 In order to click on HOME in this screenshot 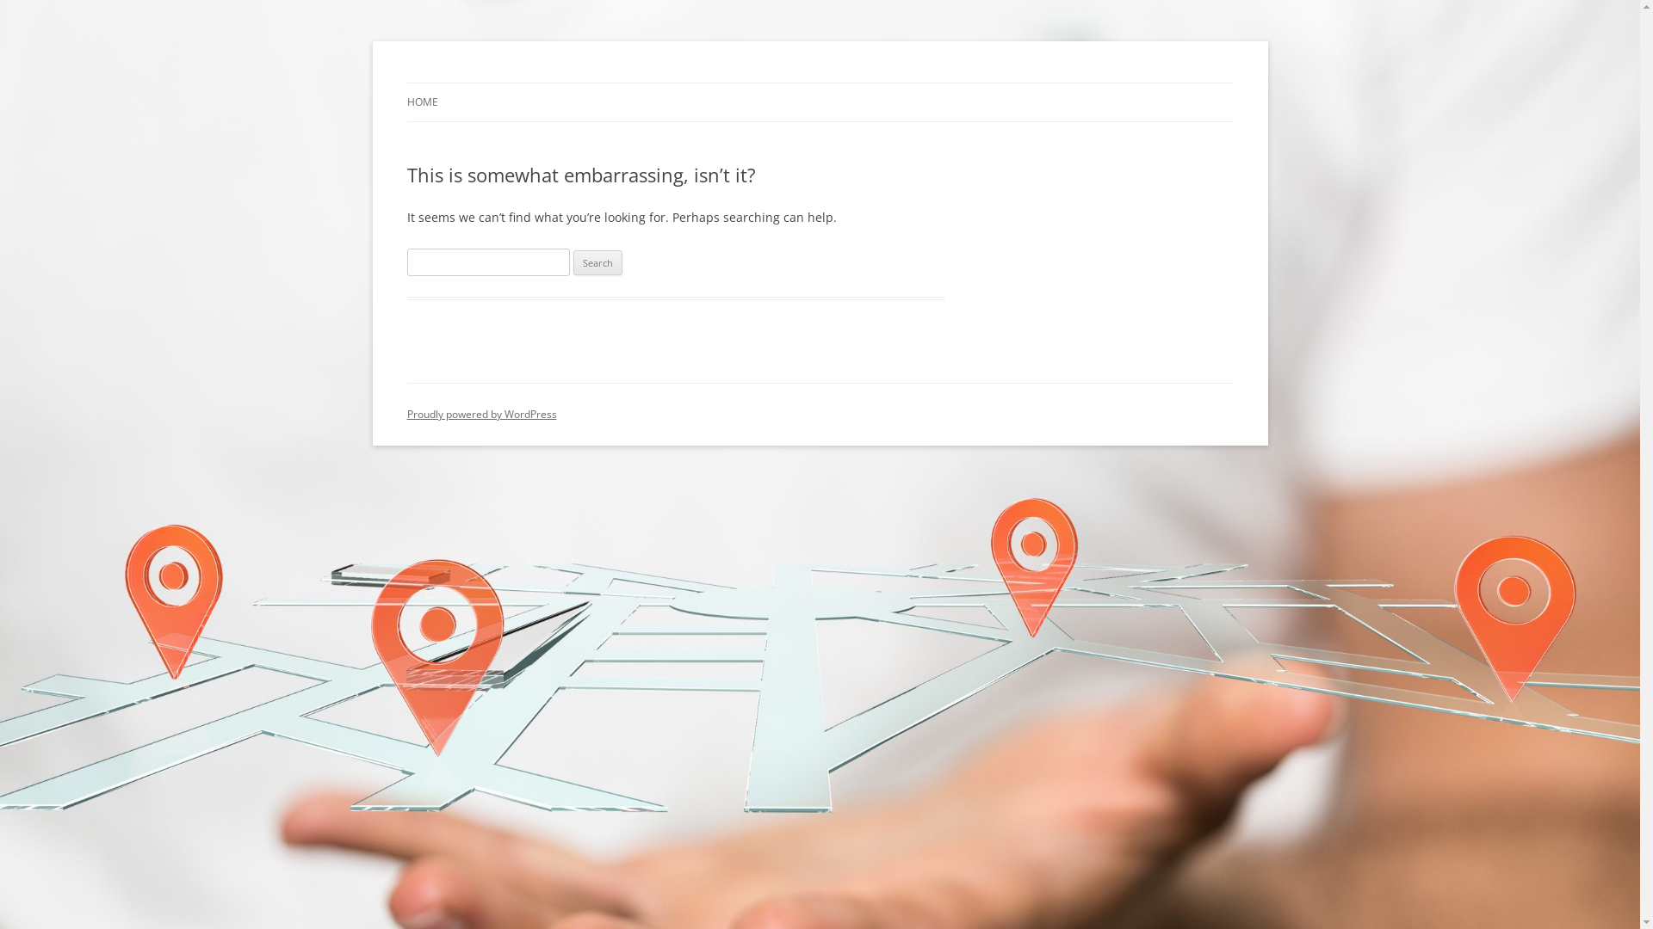, I will do `click(422, 102)`.